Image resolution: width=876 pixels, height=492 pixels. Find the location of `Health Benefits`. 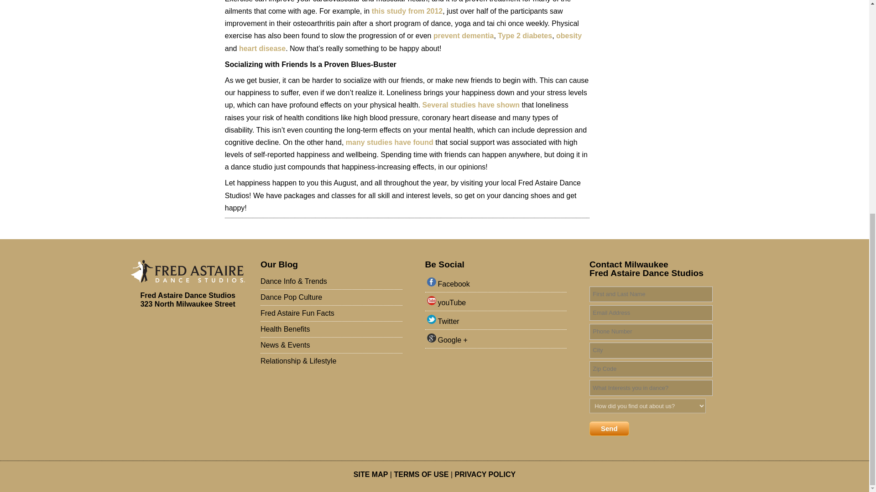

Health Benefits is located at coordinates (331, 329).